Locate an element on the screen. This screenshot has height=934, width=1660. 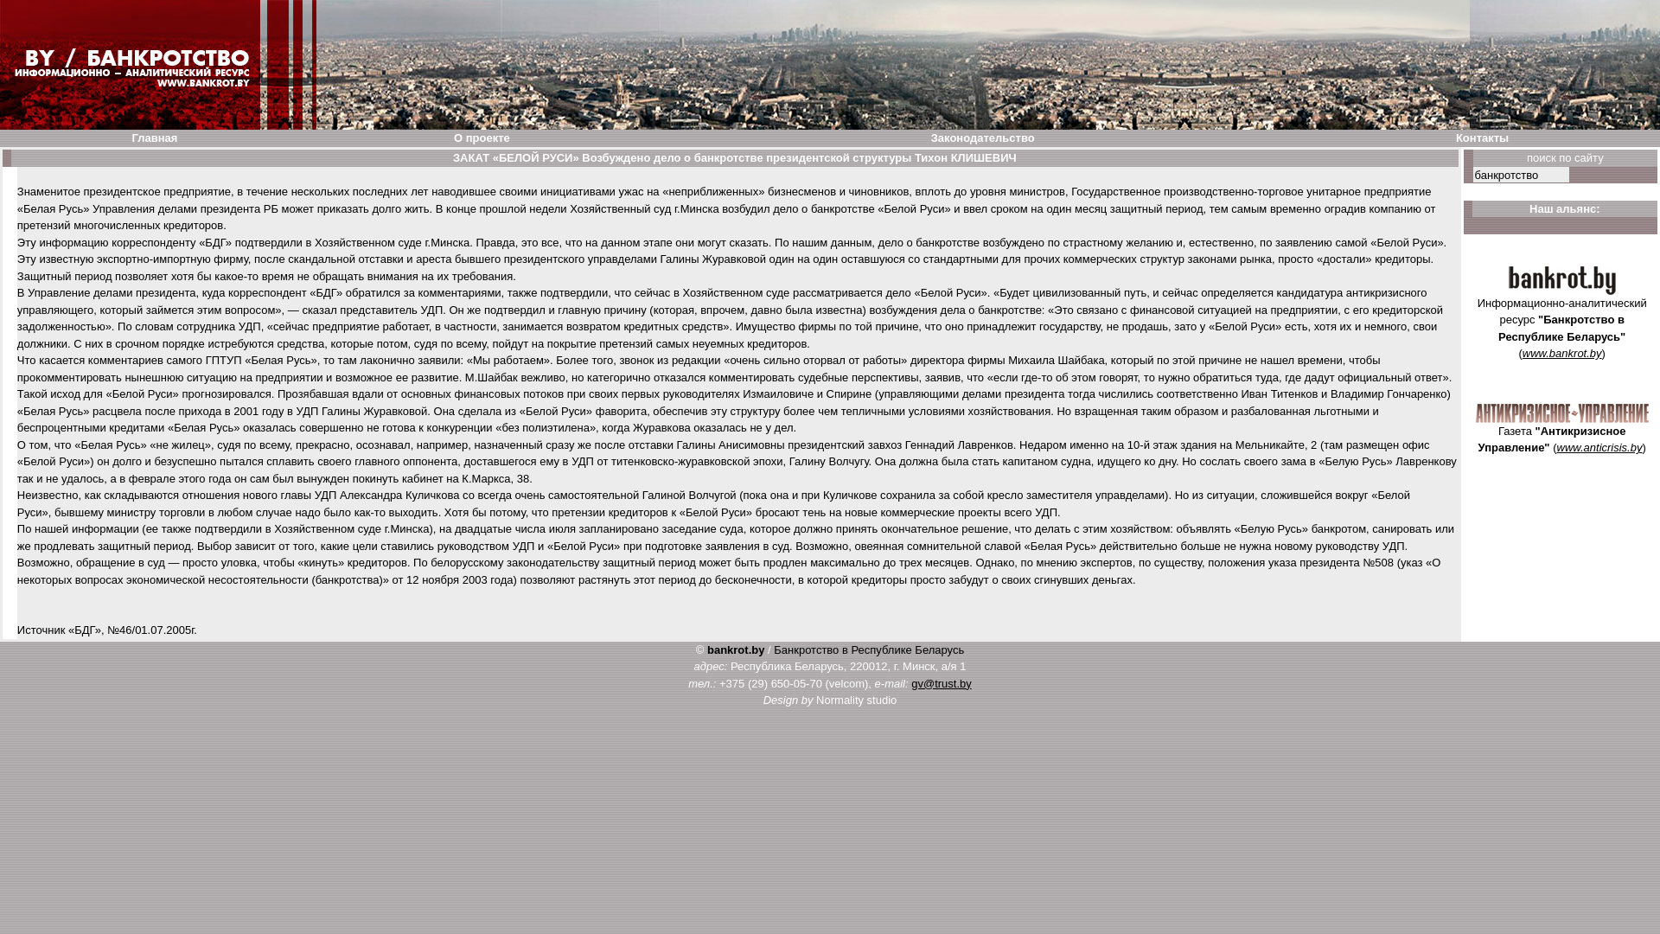
www.bankrot.by is located at coordinates (1562, 353).